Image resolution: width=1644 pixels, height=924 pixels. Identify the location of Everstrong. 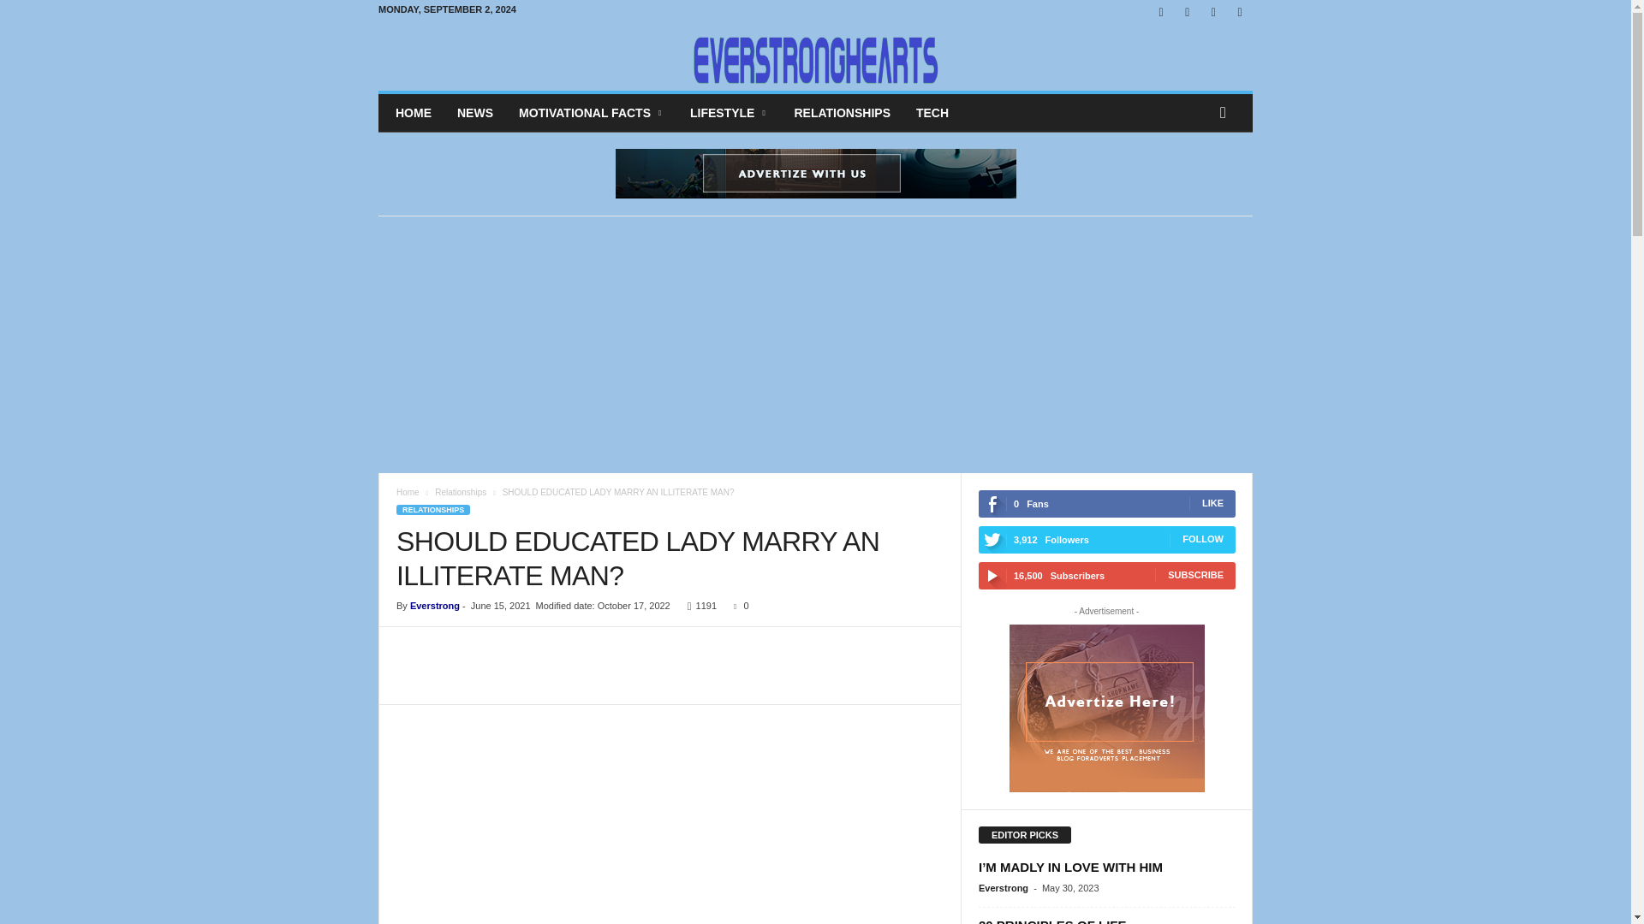
(435, 606).